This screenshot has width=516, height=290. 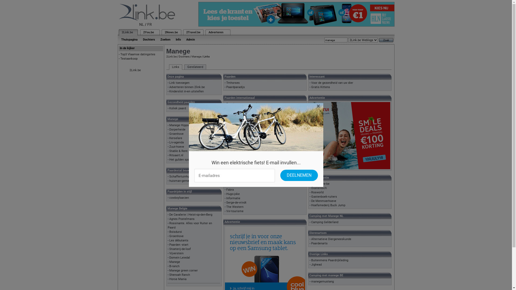 What do you see at coordinates (187, 91) in the screenshot?
I see `Kinderslot in-en uitstellen` at bounding box center [187, 91].